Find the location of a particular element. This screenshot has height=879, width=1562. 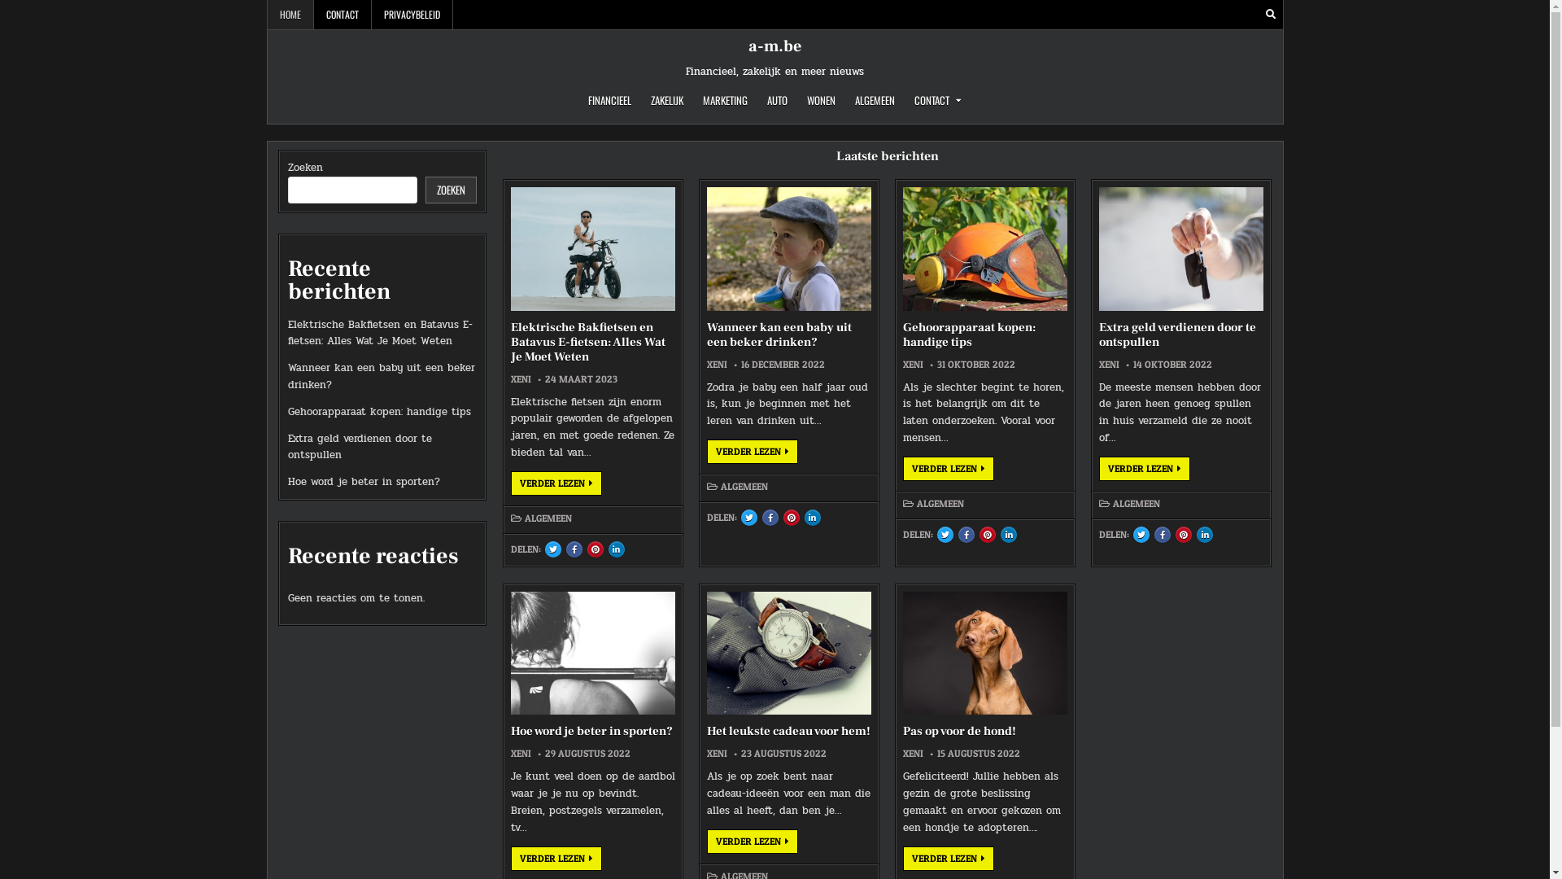

XENI is located at coordinates (521, 379).